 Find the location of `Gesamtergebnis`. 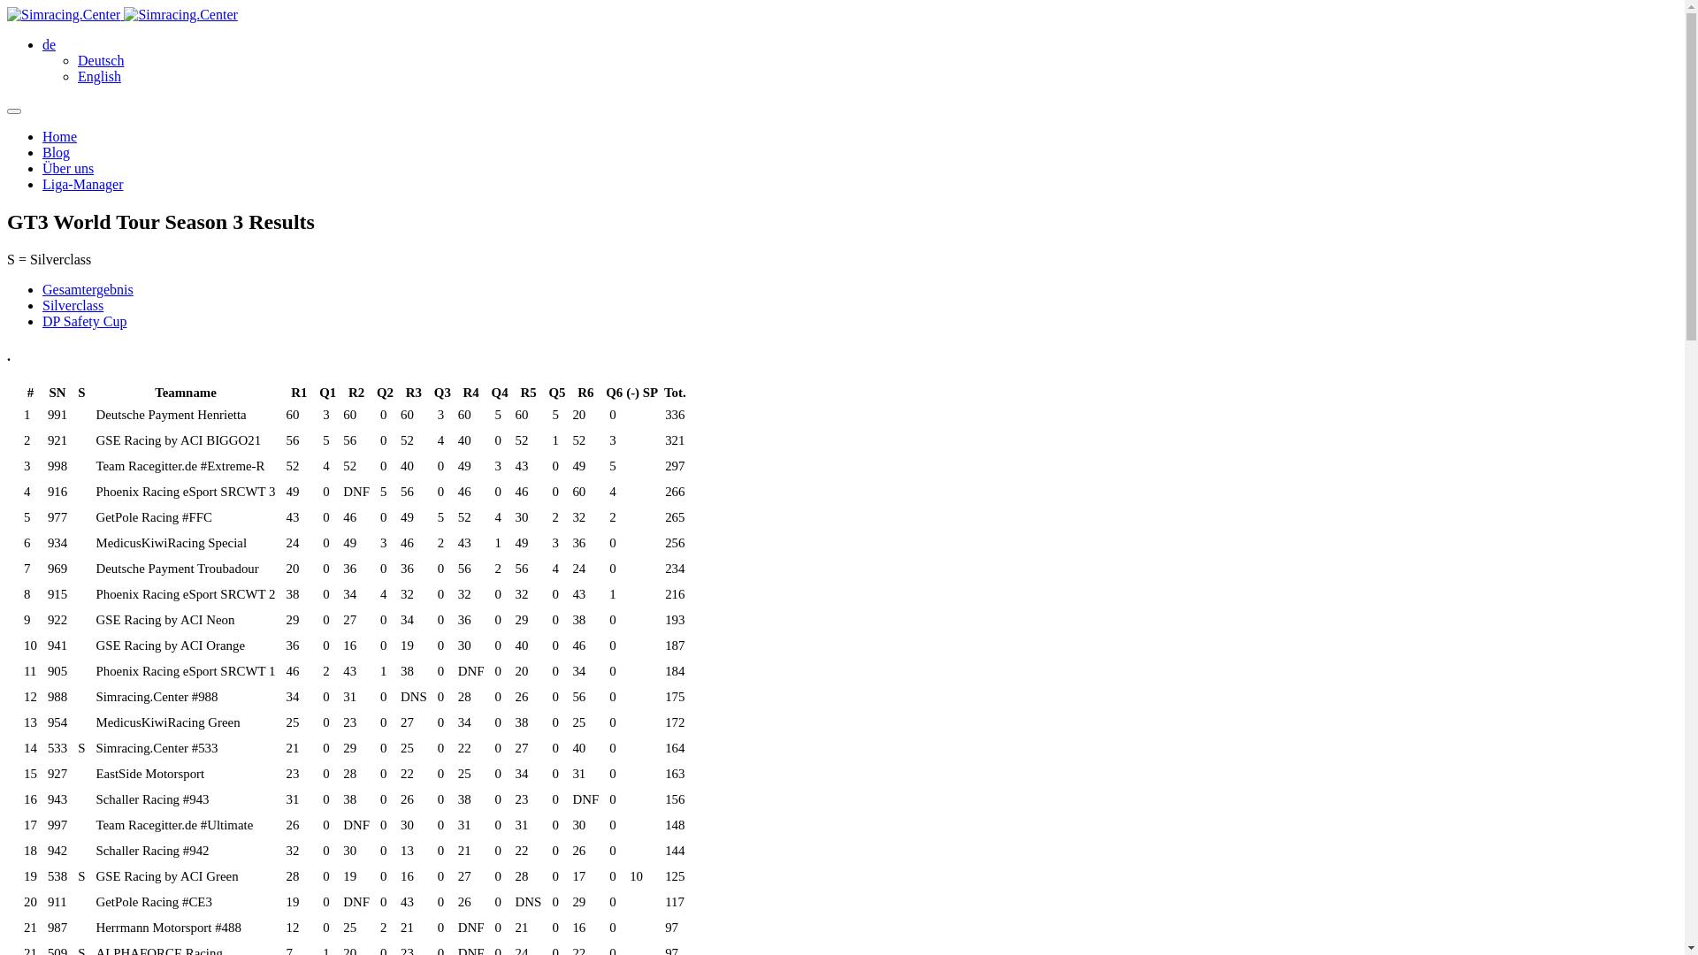

Gesamtergebnis is located at coordinates (88, 290).